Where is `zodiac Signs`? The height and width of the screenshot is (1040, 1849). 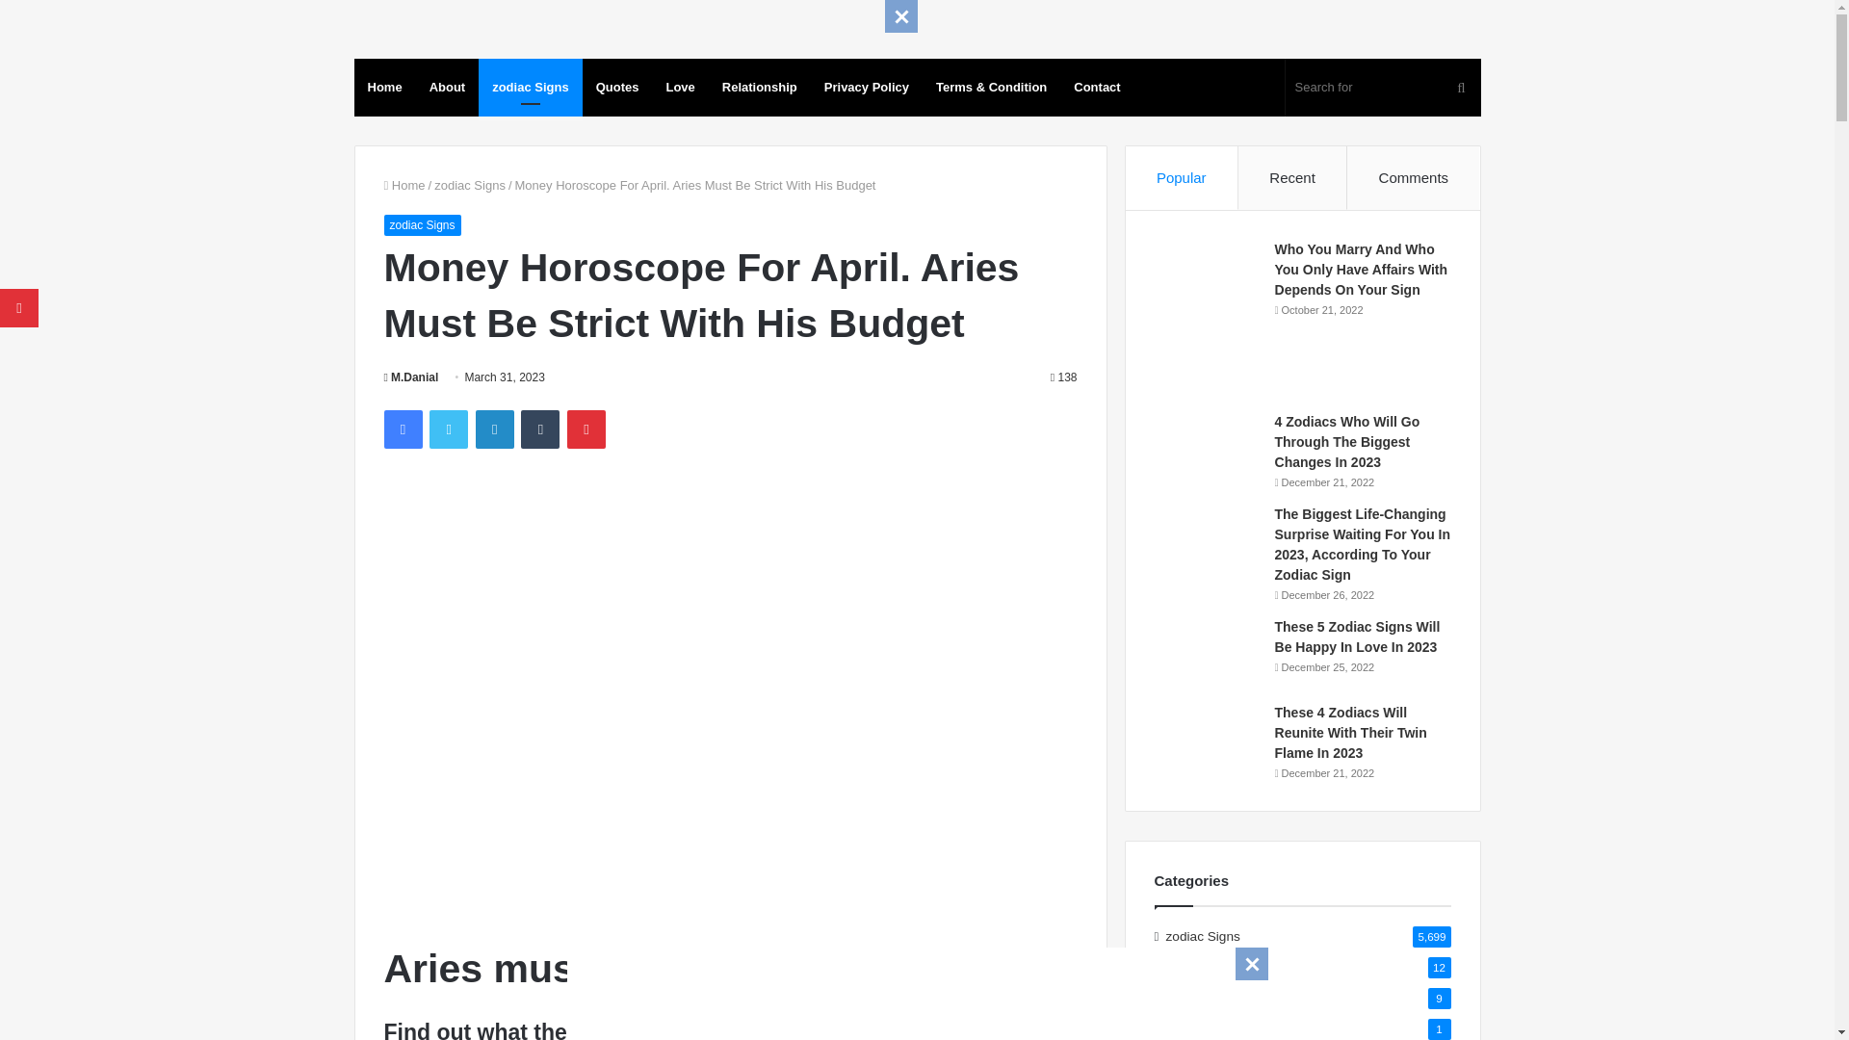
zodiac Signs is located at coordinates (530, 87).